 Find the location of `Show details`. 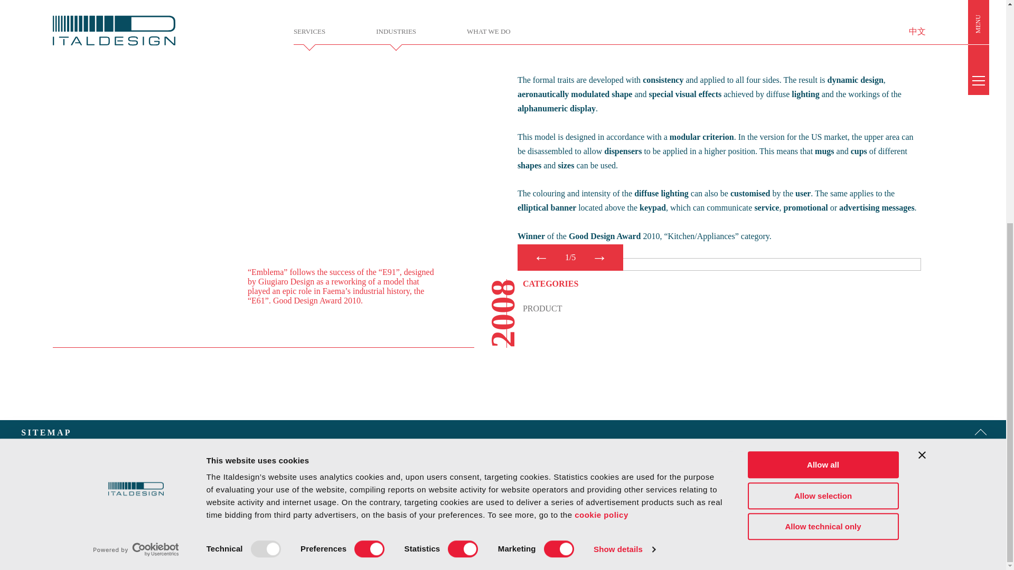

Show details is located at coordinates (624, 188).